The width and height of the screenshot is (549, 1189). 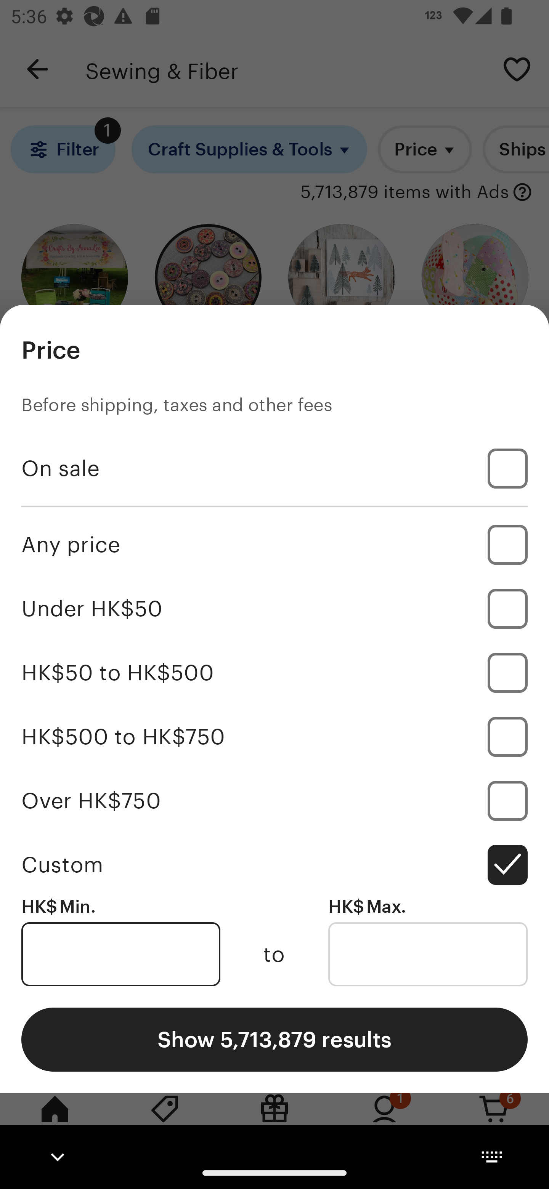 What do you see at coordinates (274, 544) in the screenshot?
I see `Any price` at bounding box center [274, 544].